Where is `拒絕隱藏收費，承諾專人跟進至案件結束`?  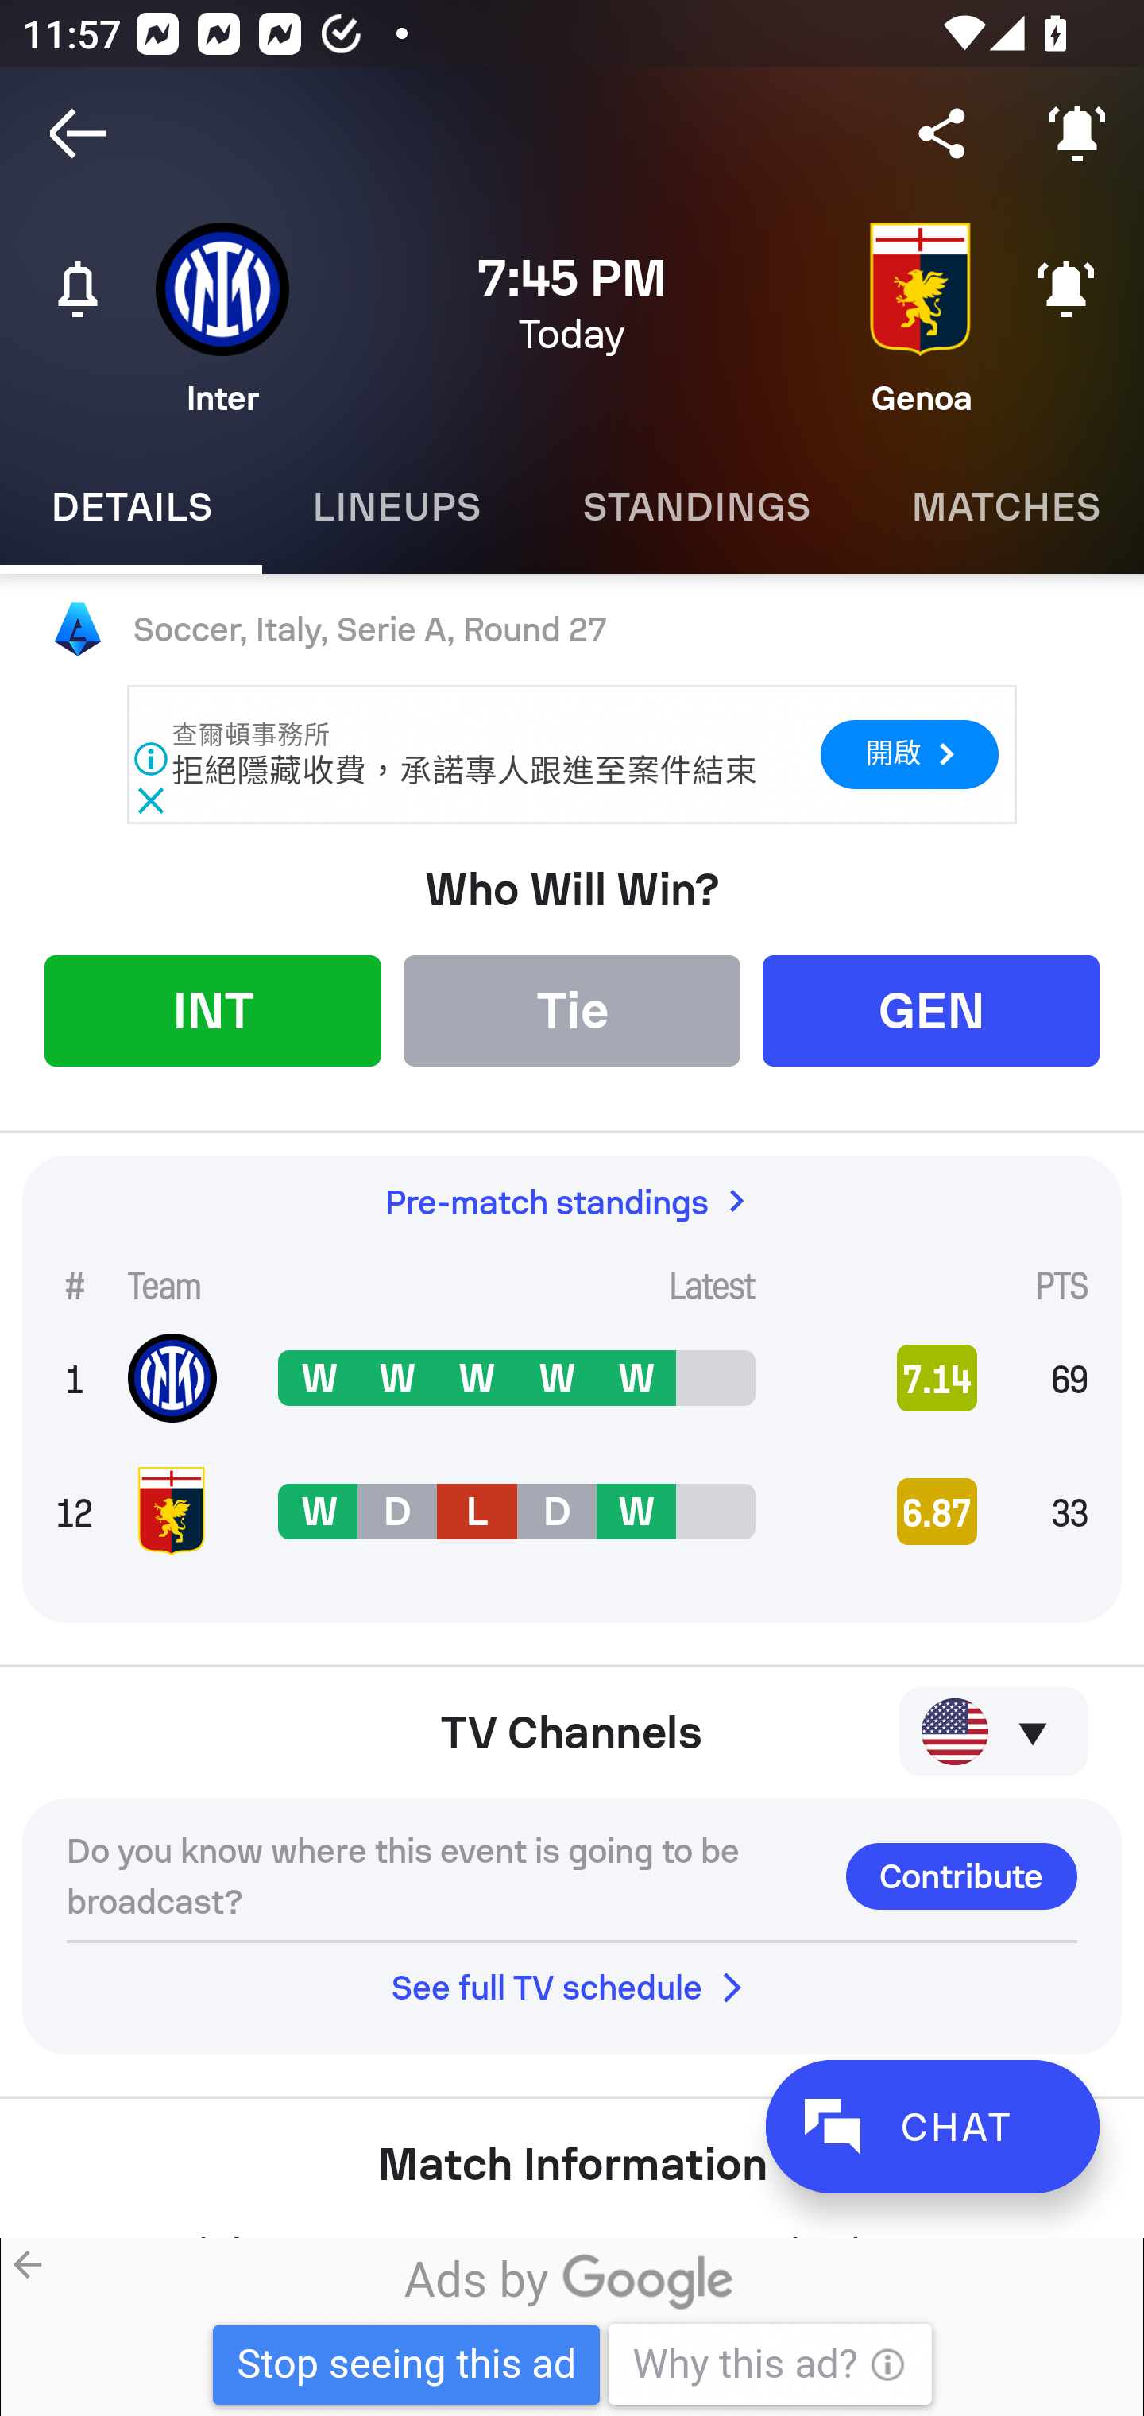 拒絕隱藏收費，承諾專人跟進至案件結束 is located at coordinates (464, 771).